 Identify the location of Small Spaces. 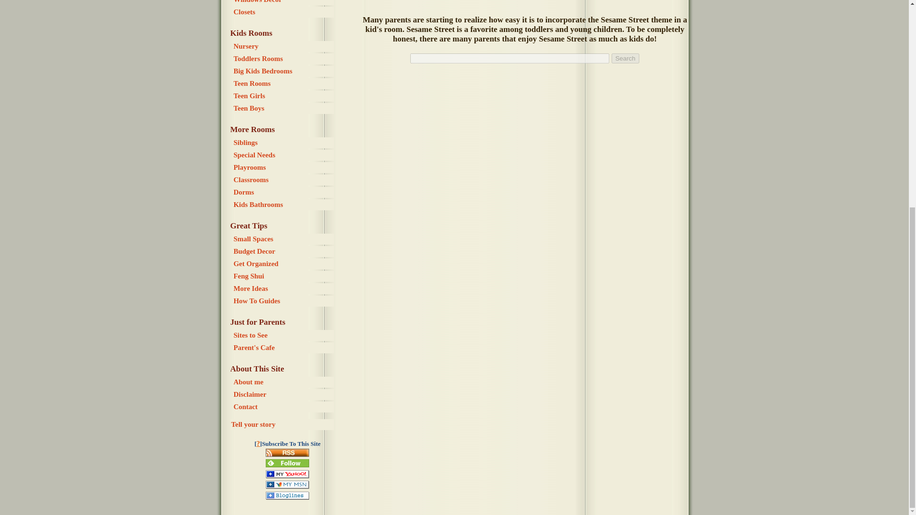
(283, 239).